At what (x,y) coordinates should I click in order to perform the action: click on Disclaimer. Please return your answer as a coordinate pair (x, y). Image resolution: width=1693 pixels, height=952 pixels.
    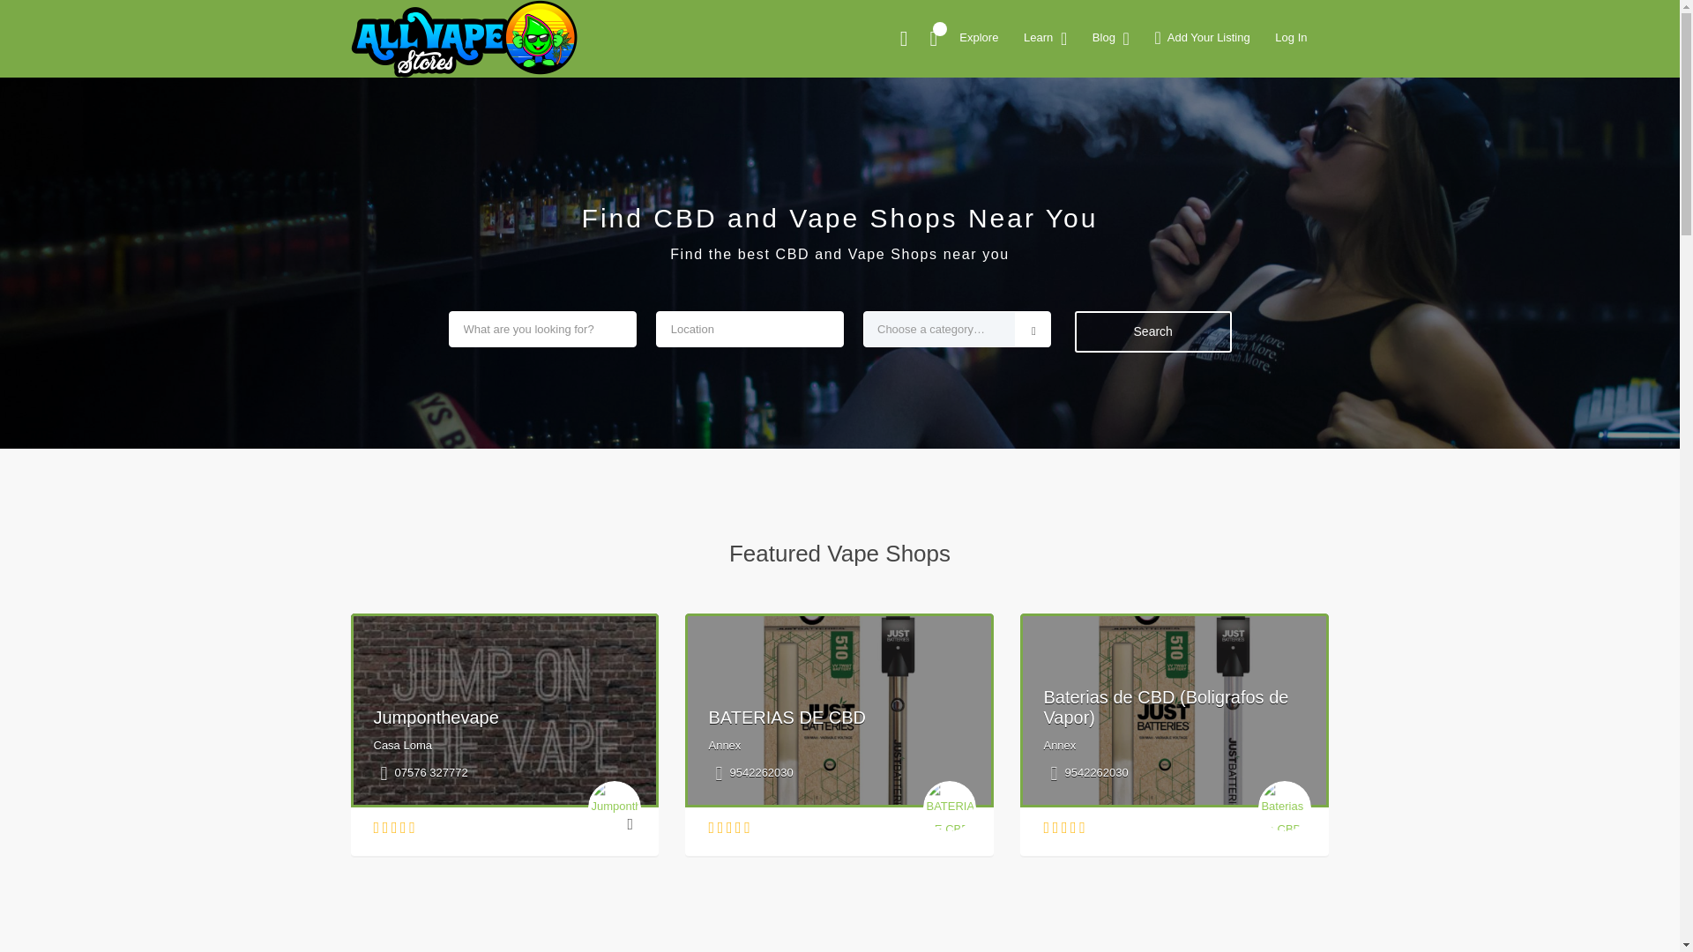
    Looking at the image, I should click on (1152, 413).